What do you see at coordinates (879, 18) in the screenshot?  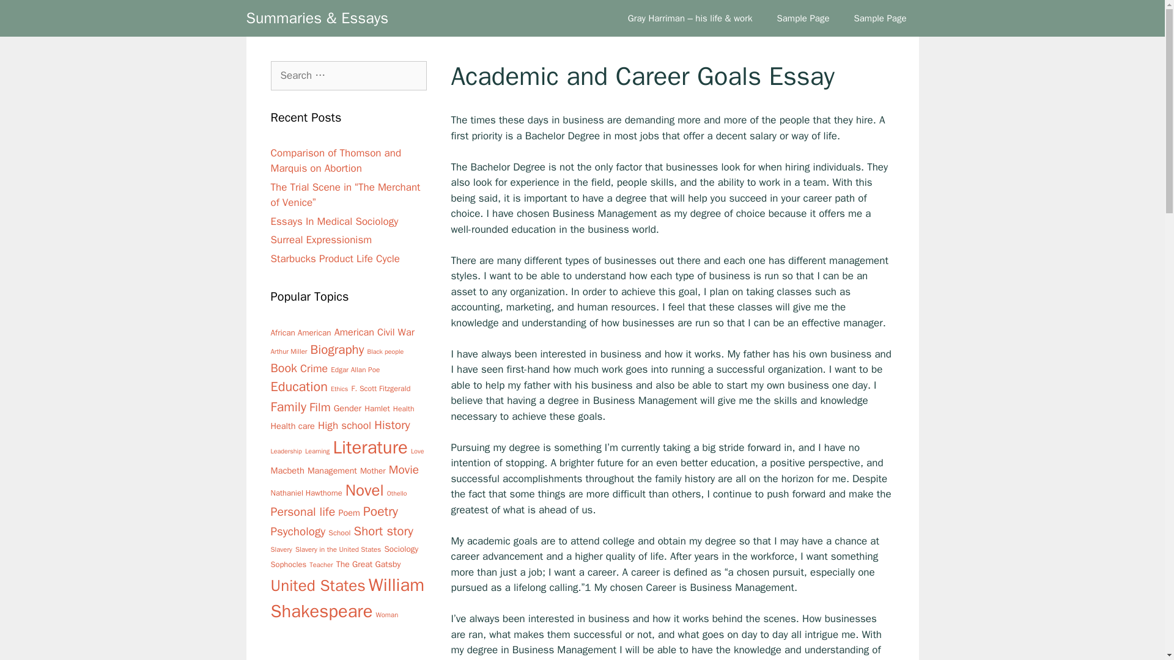 I see `Sample Page` at bounding box center [879, 18].